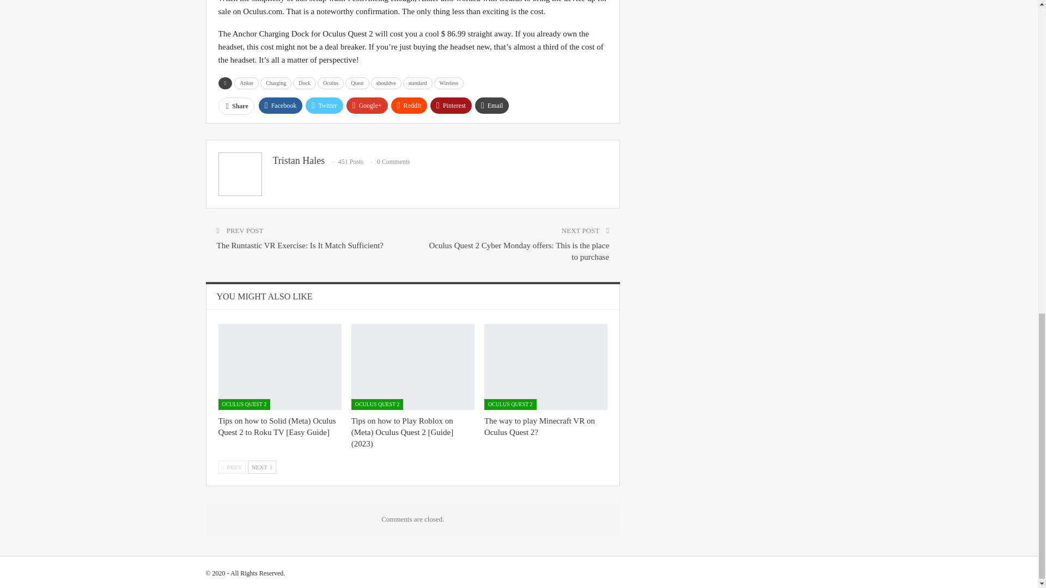  Describe the element at coordinates (331, 83) in the screenshot. I see `Oculus` at that location.